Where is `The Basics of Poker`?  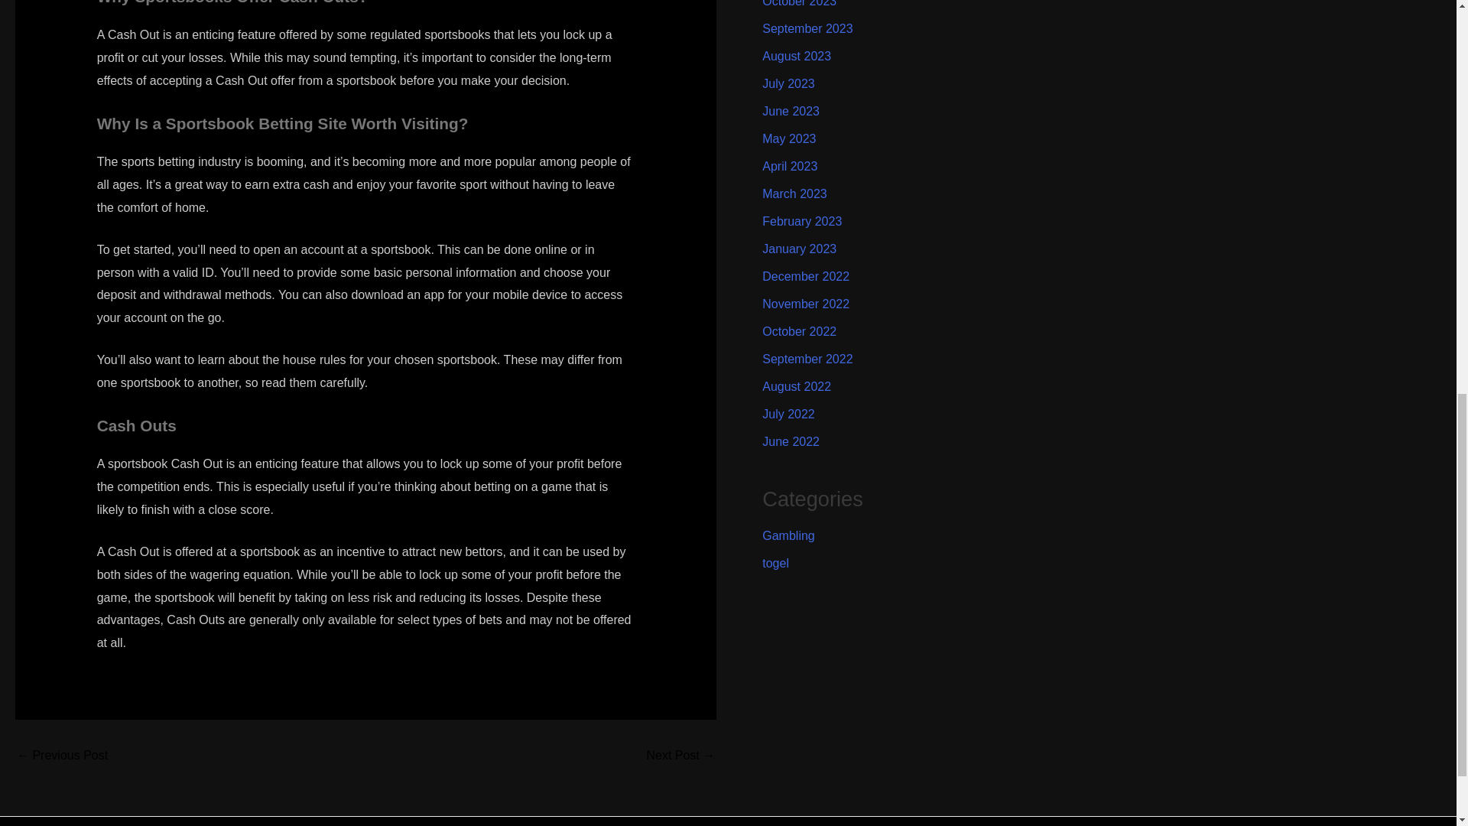
The Basics of Poker is located at coordinates (680, 755).